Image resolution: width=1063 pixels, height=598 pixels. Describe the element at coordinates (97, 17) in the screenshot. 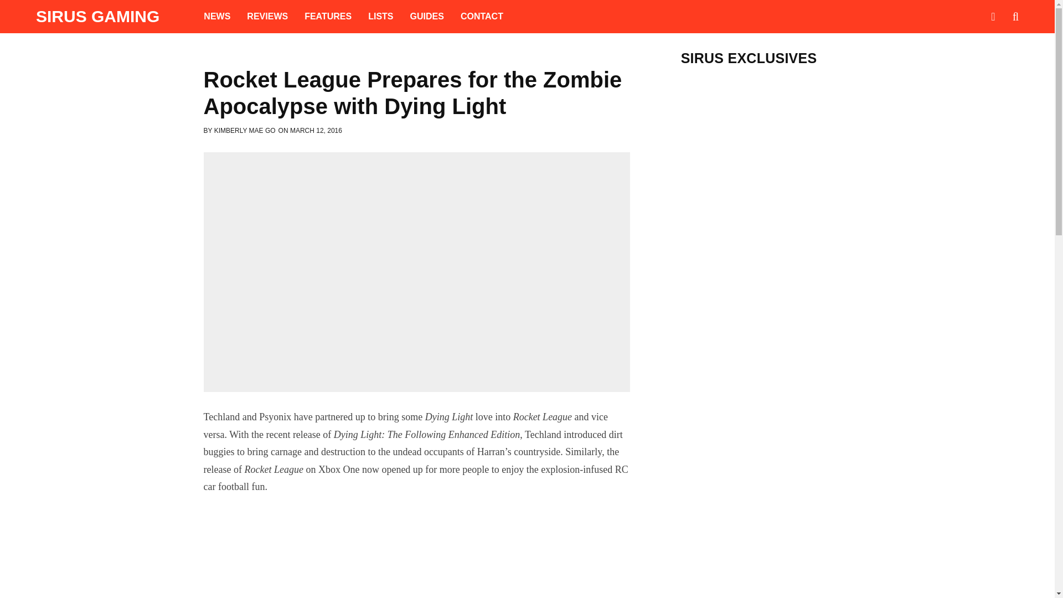

I see `SIRUS GAMING` at that location.